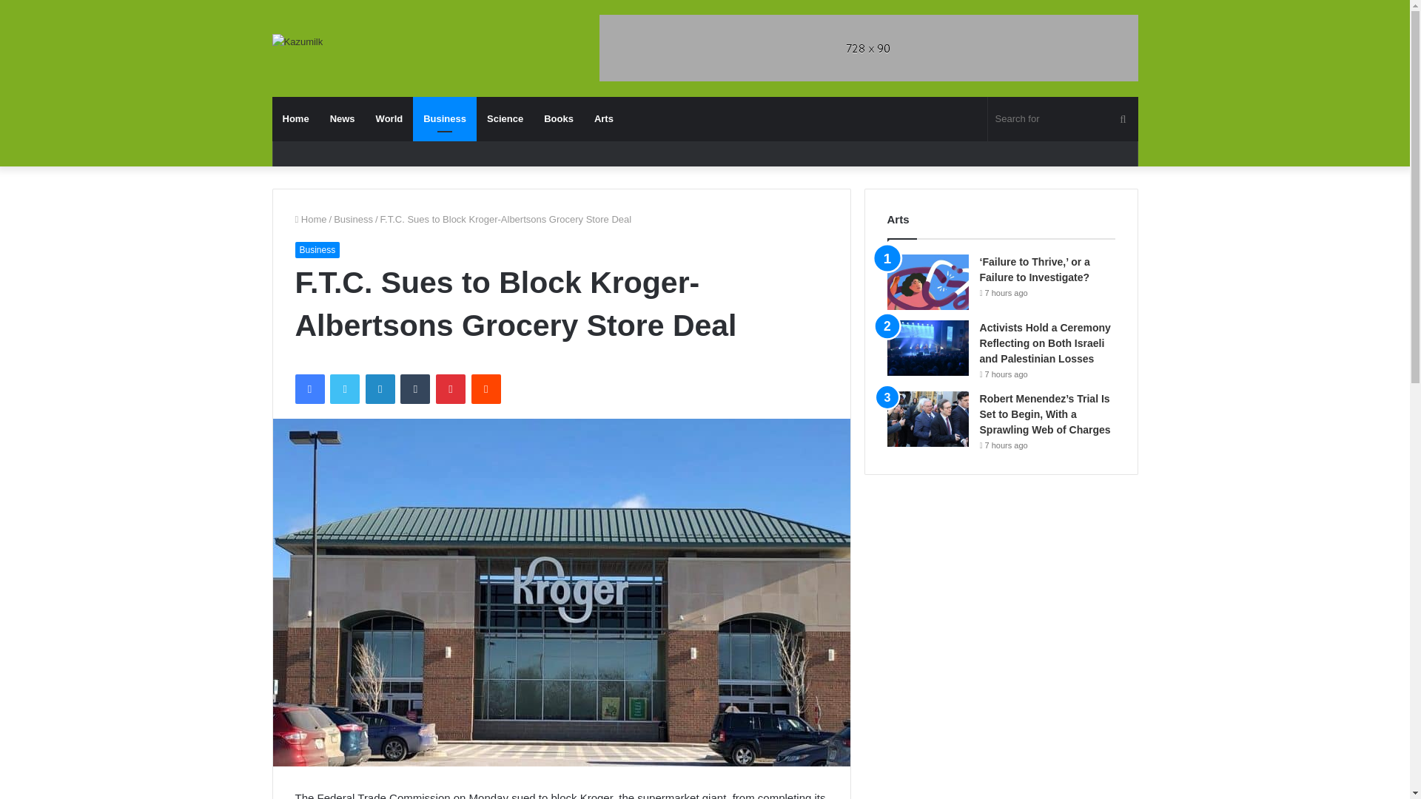 The height and width of the screenshot is (799, 1421). Describe the element at coordinates (309, 389) in the screenshot. I see `Facebook` at that location.